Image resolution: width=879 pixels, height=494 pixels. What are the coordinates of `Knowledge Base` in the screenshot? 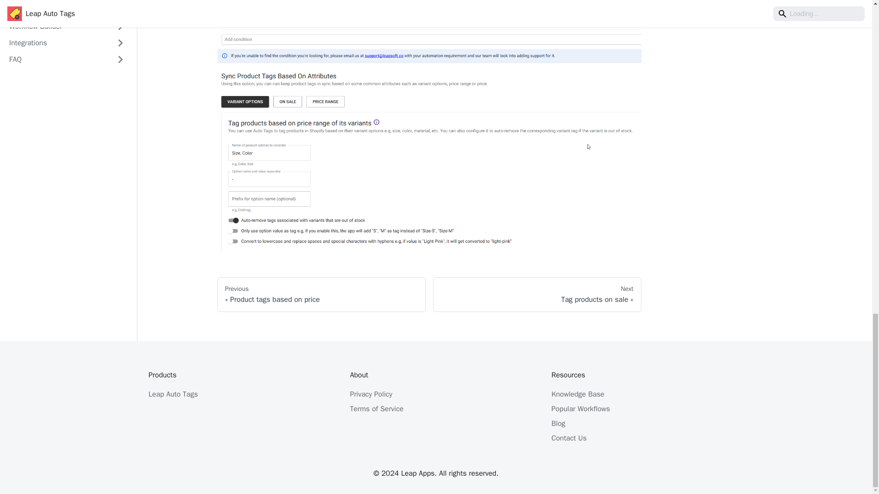 It's located at (173, 394).